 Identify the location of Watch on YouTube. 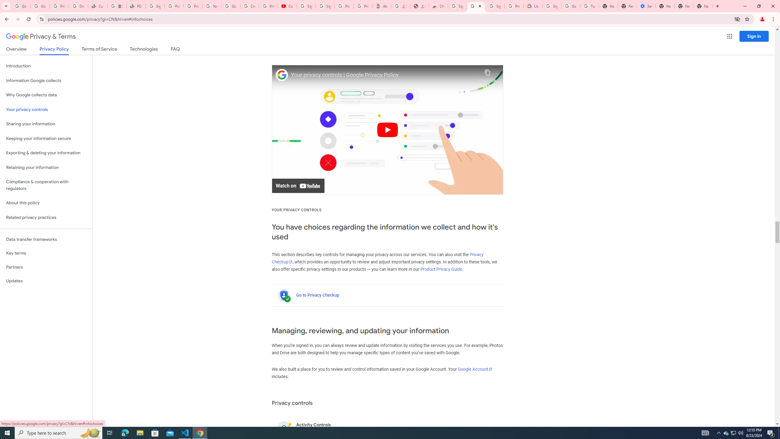
(298, 186).